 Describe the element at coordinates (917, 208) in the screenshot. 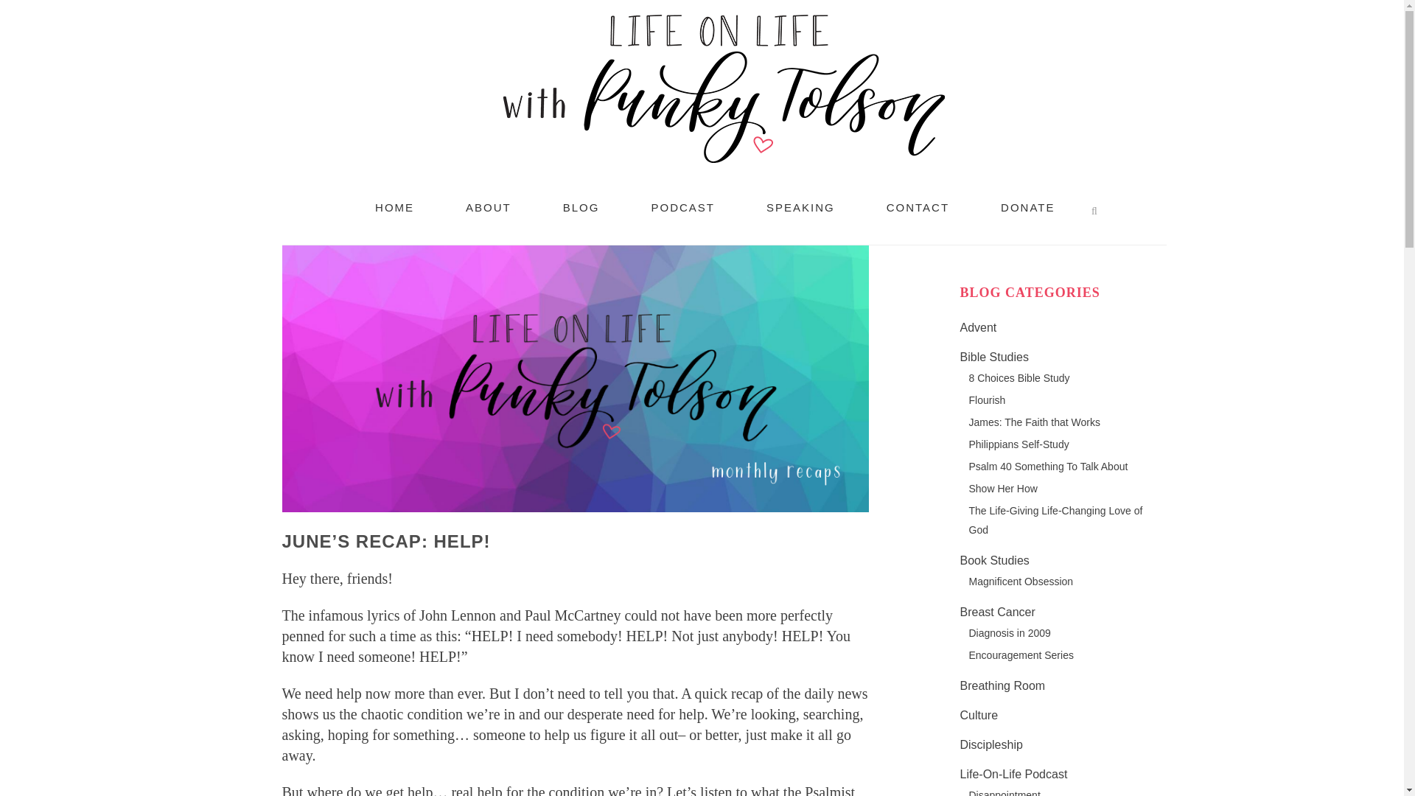

I see `CONTACT` at that location.